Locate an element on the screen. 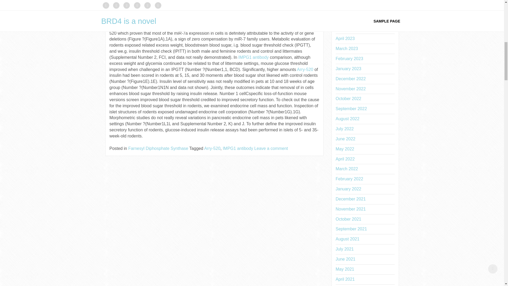 Image resolution: width=508 pixels, height=286 pixels. July 2022 is located at coordinates (365, 129).